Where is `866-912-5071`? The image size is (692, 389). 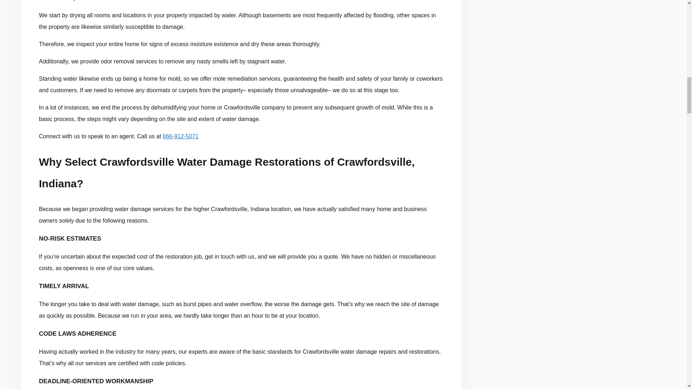 866-912-5071 is located at coordinates (181, 136).